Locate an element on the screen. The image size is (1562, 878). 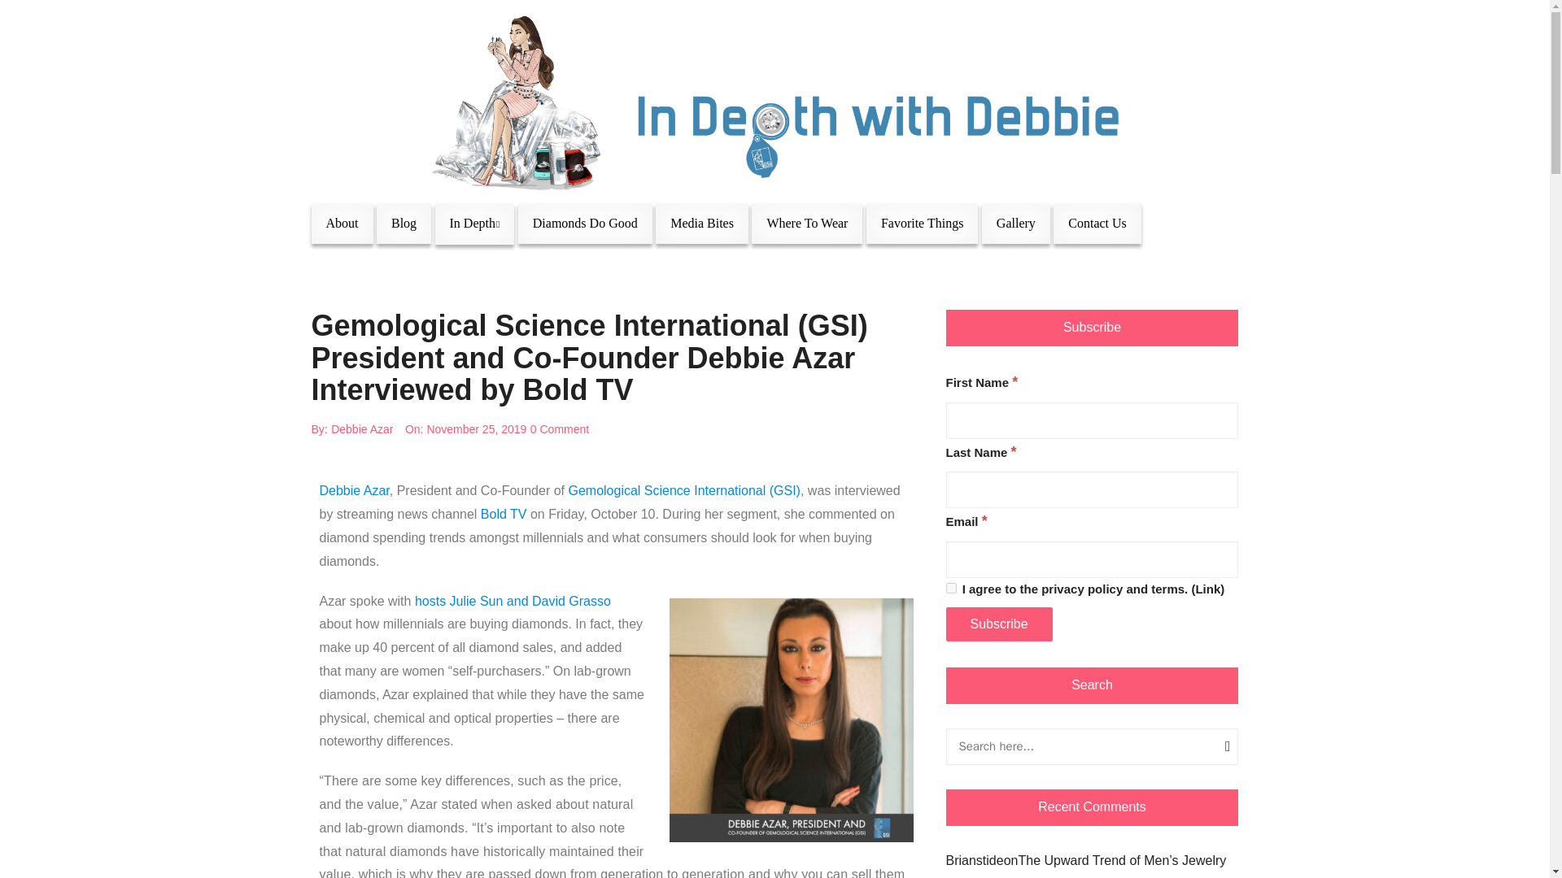
Where To Wear is located at coordinates (806, 223).